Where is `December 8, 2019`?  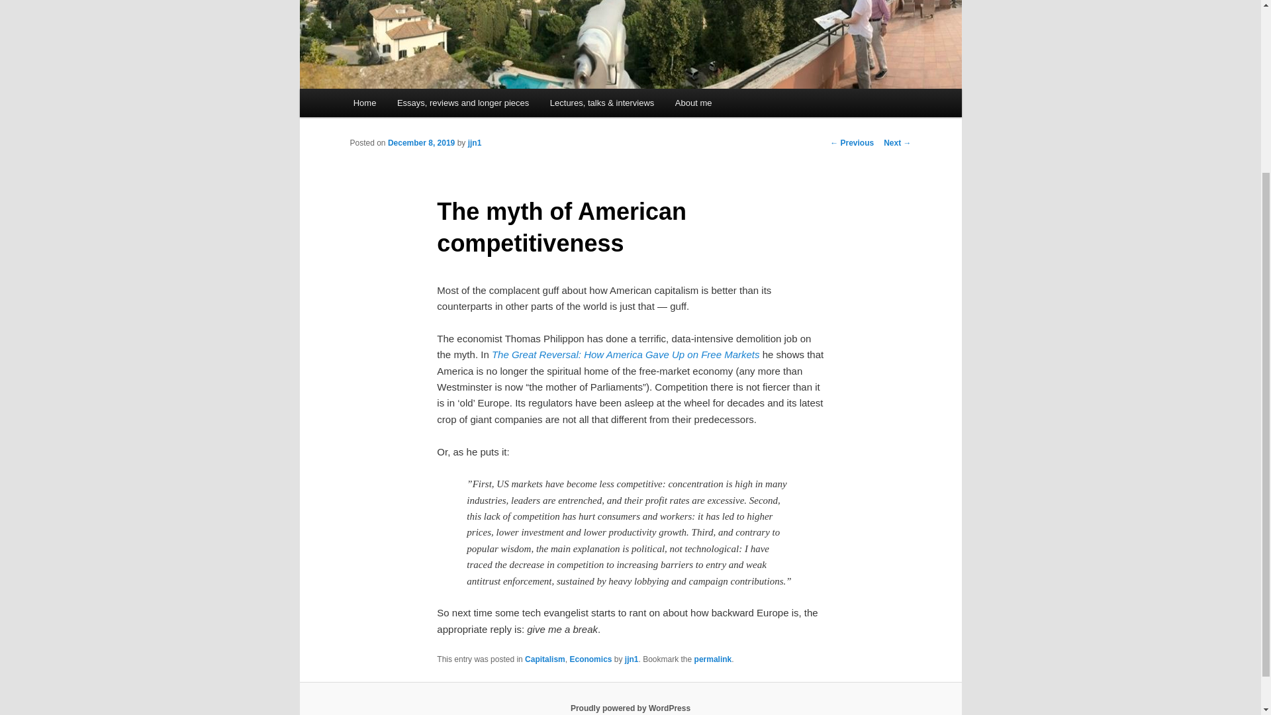 December 8, 2019 is located at coordinates (421, 143).